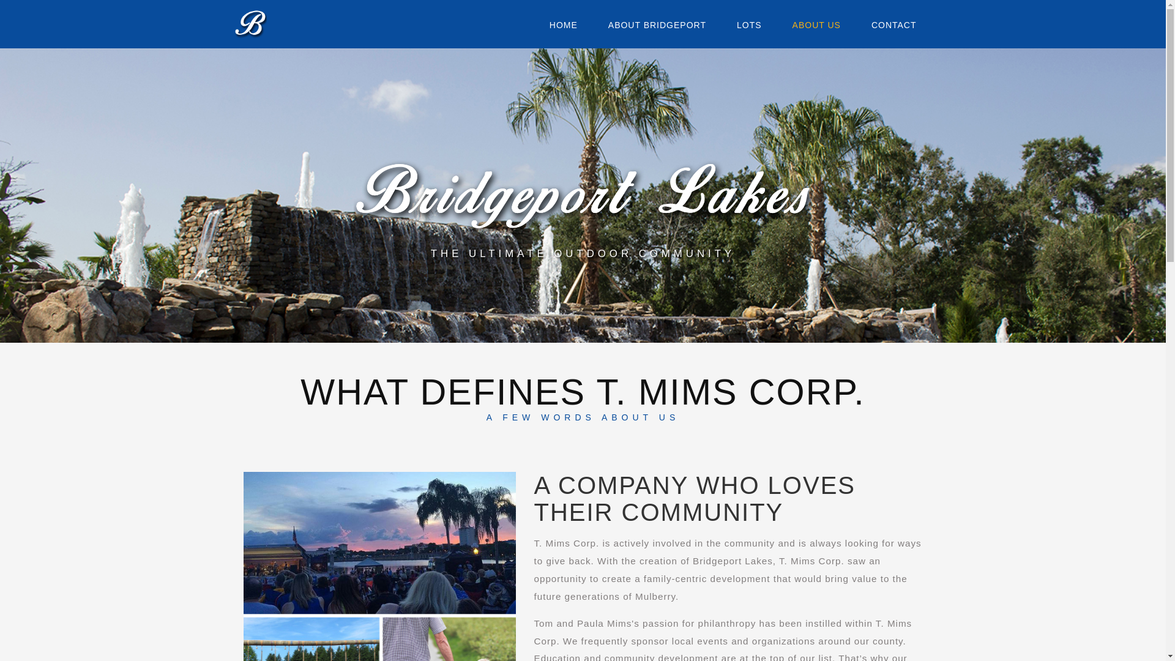 This screenshot has height=661, width=1175. What do you see at coordinates (816, 24) in the screenshot?
I see `ABOUT US` at bounding box center [816, 24].